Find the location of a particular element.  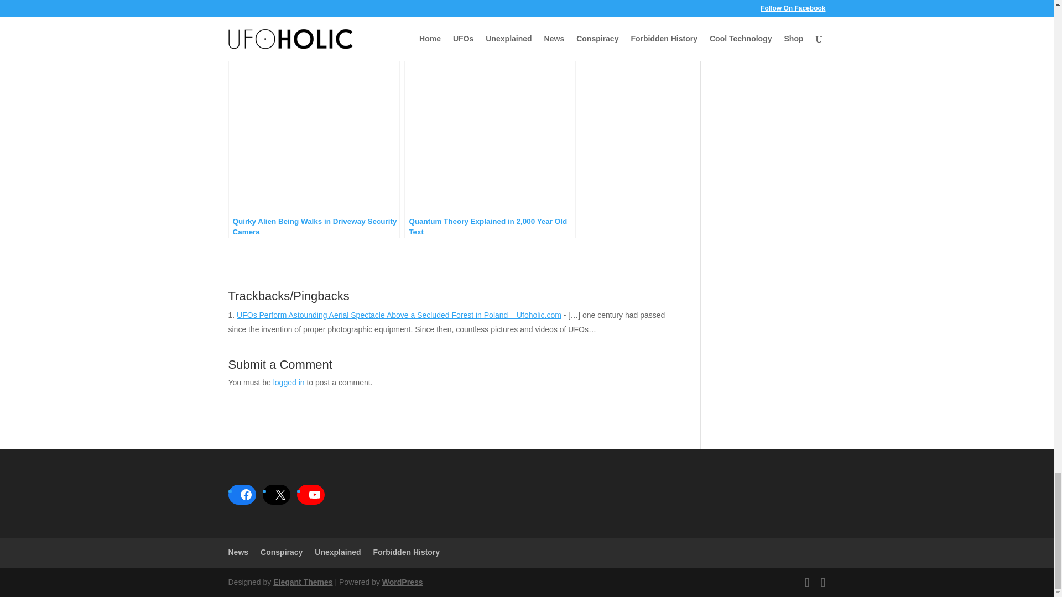

Numeric Symbol Found on Both the Moon and Mars is located at coordinates (490, 20).